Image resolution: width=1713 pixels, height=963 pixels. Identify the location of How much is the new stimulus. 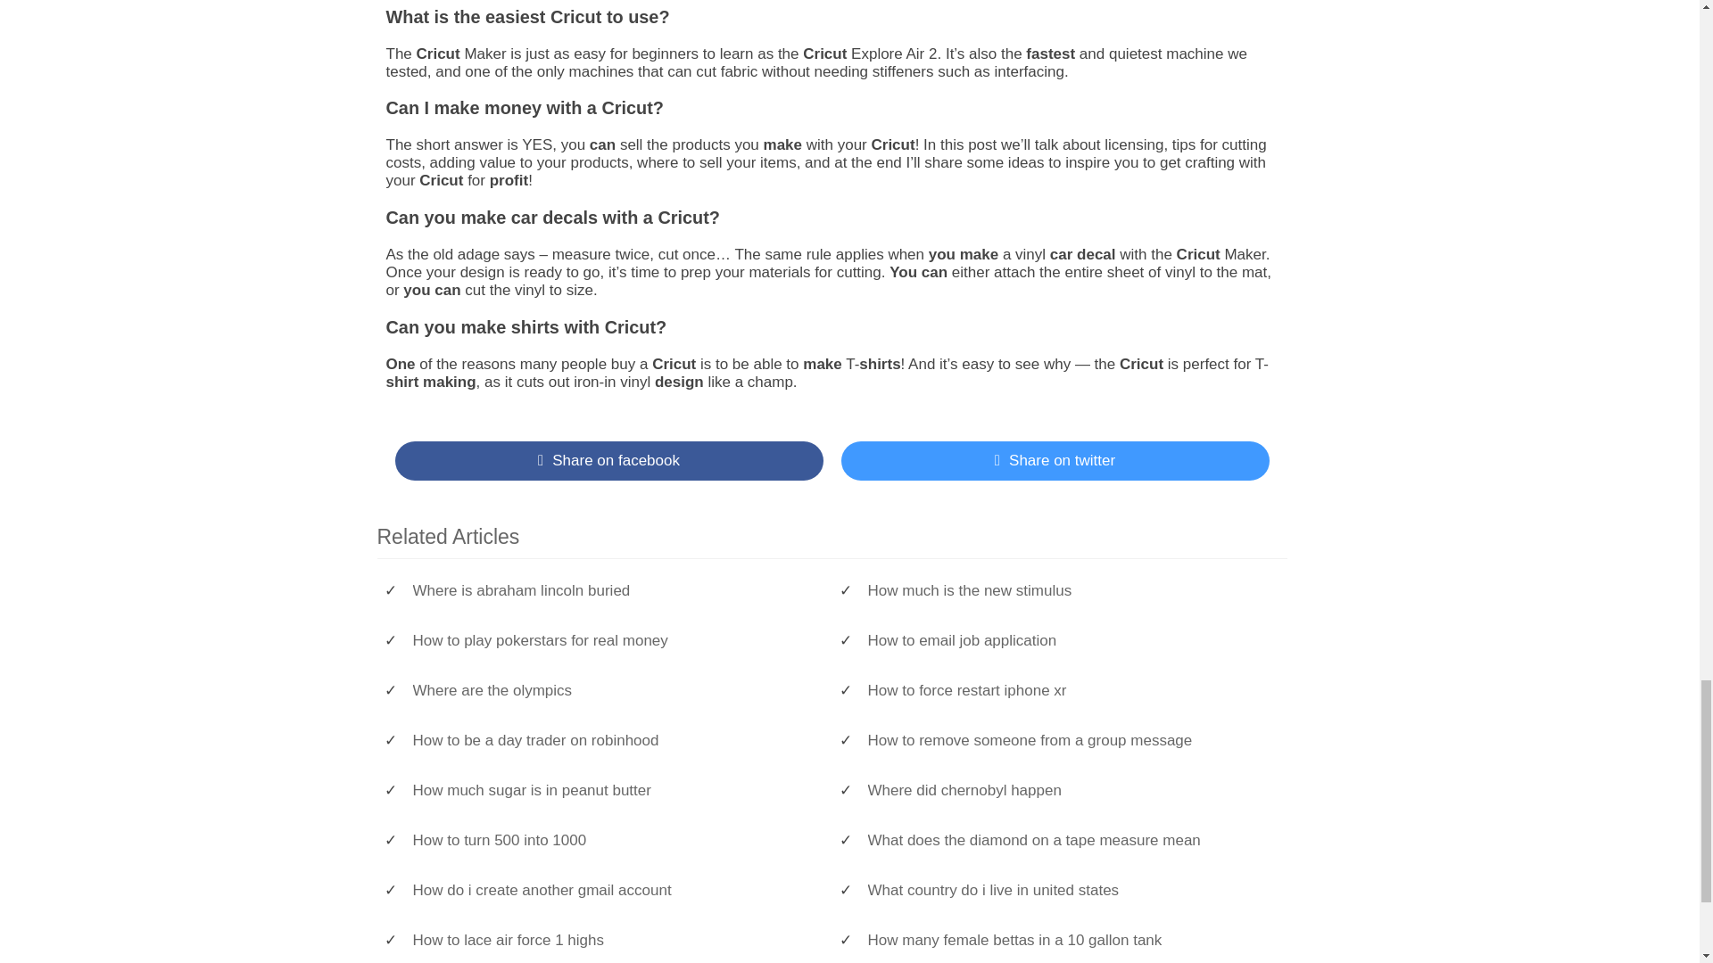
(1067, 590).